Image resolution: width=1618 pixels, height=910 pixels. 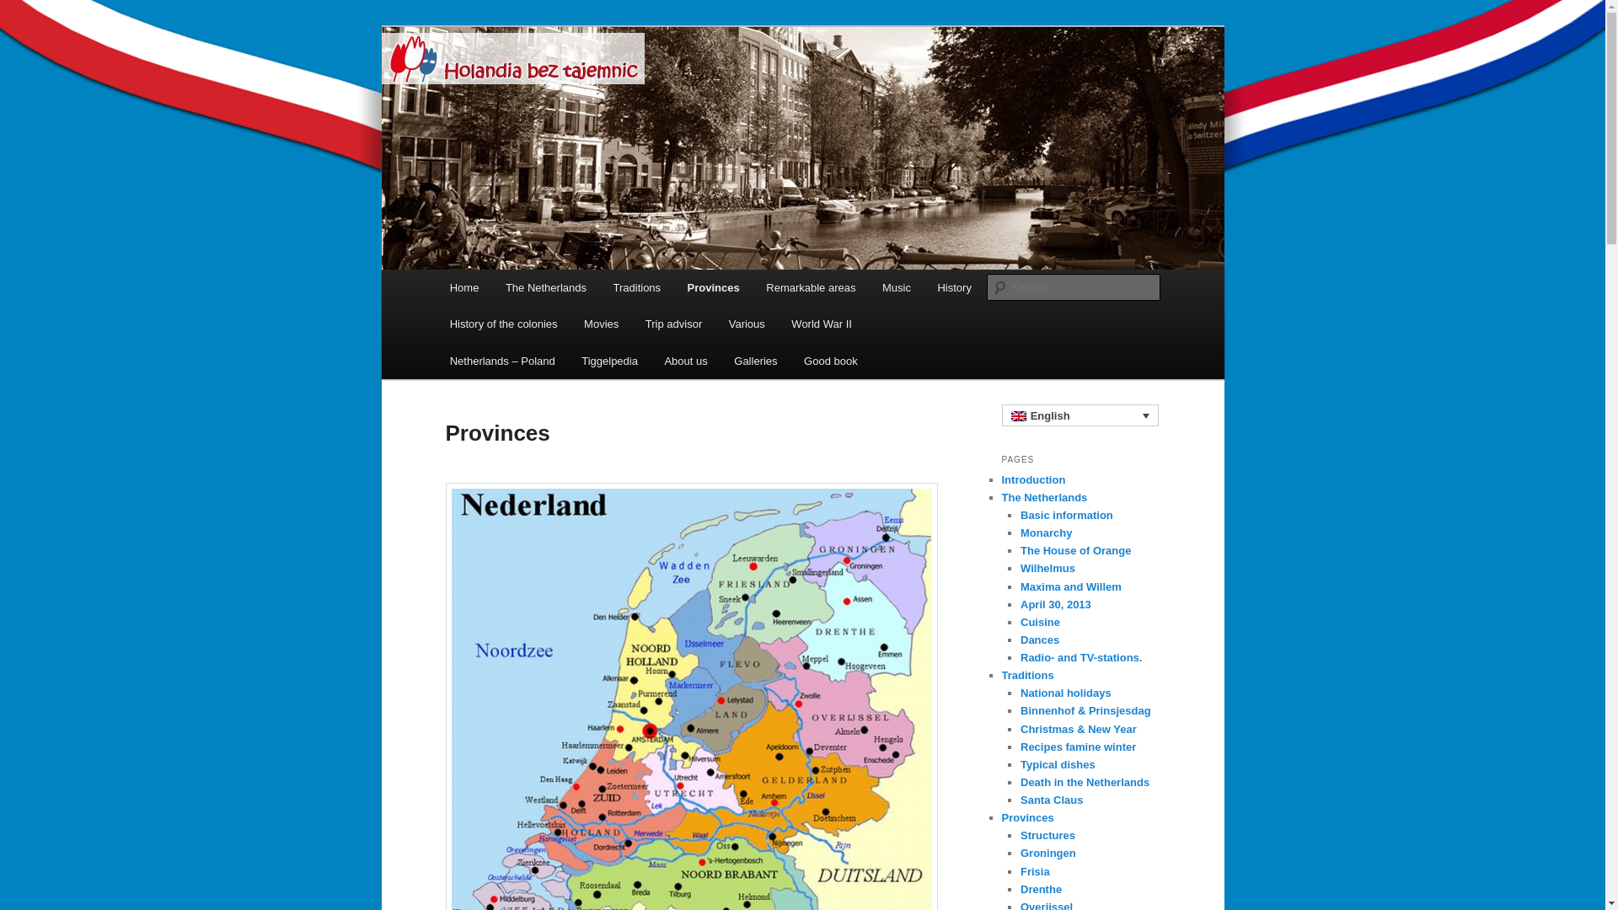 What do you see at coordinates (27, 9) in the screenshot?
I see `Search` at bounding box center [27, 9].